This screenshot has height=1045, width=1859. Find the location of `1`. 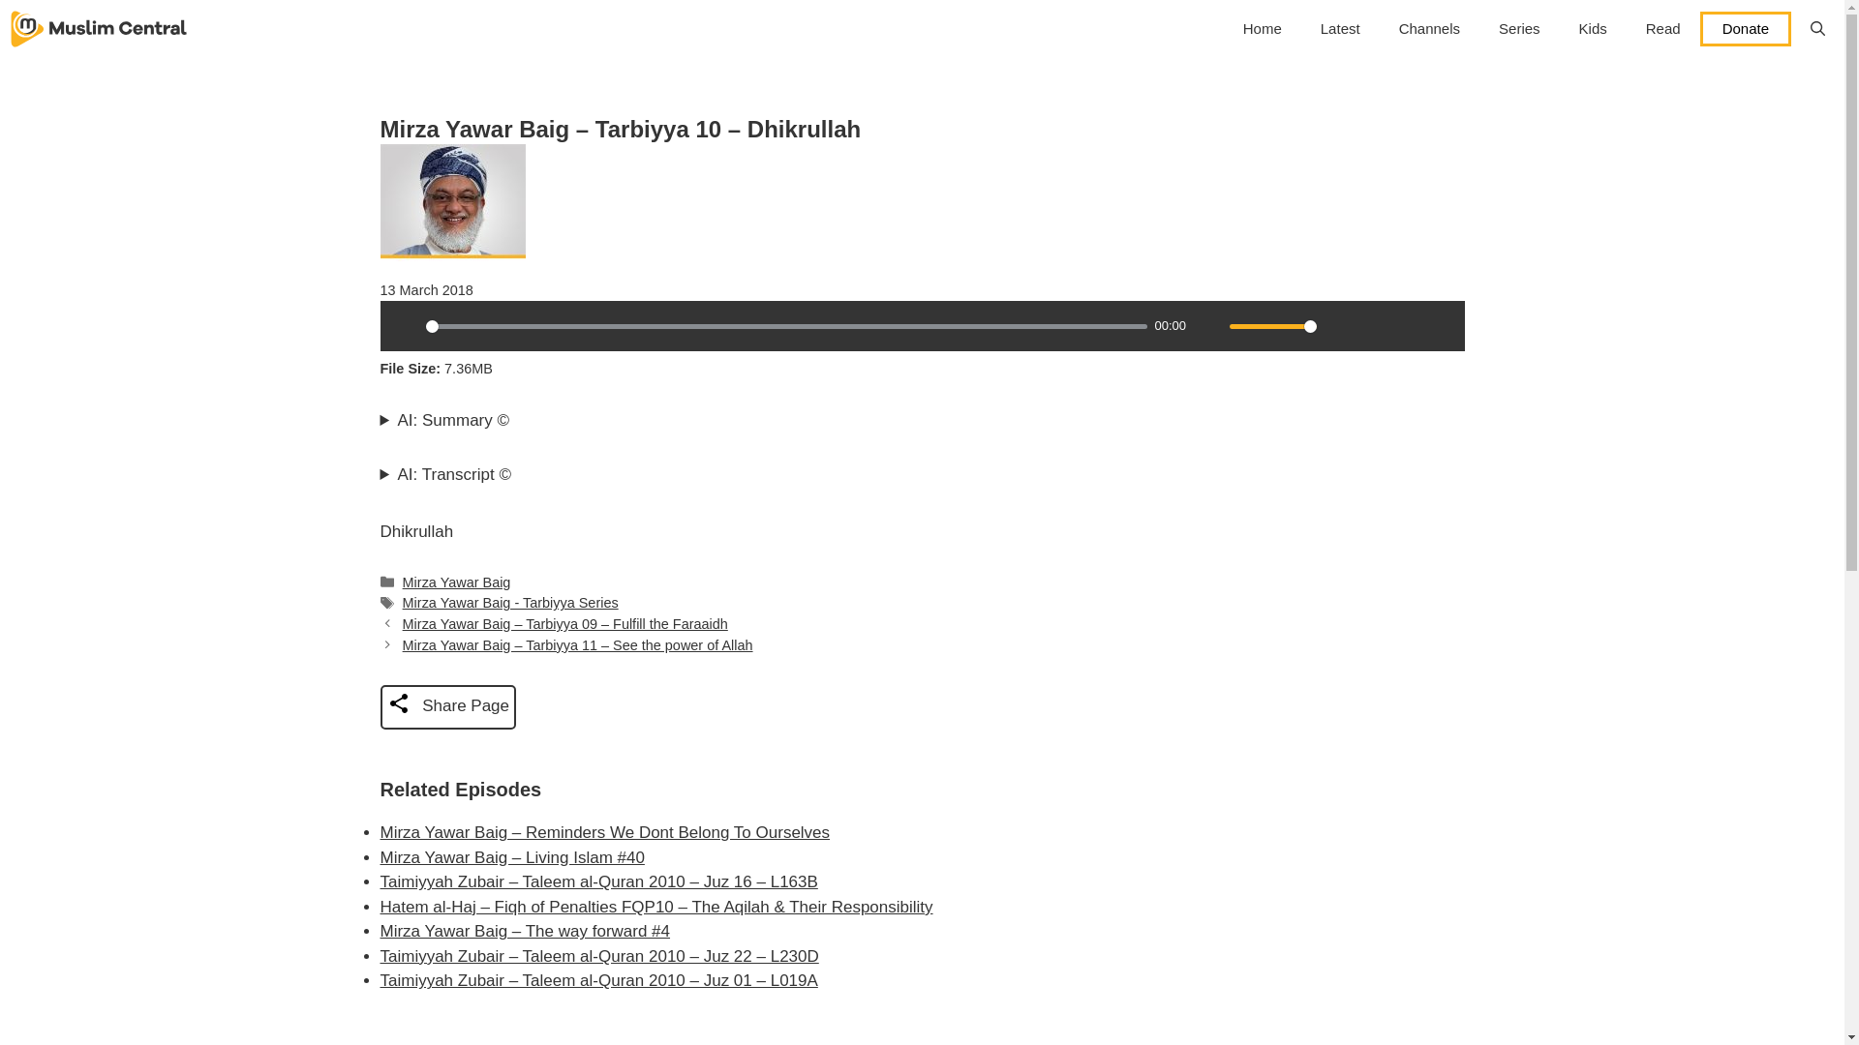

1 is located at coordinates (1272, 326).